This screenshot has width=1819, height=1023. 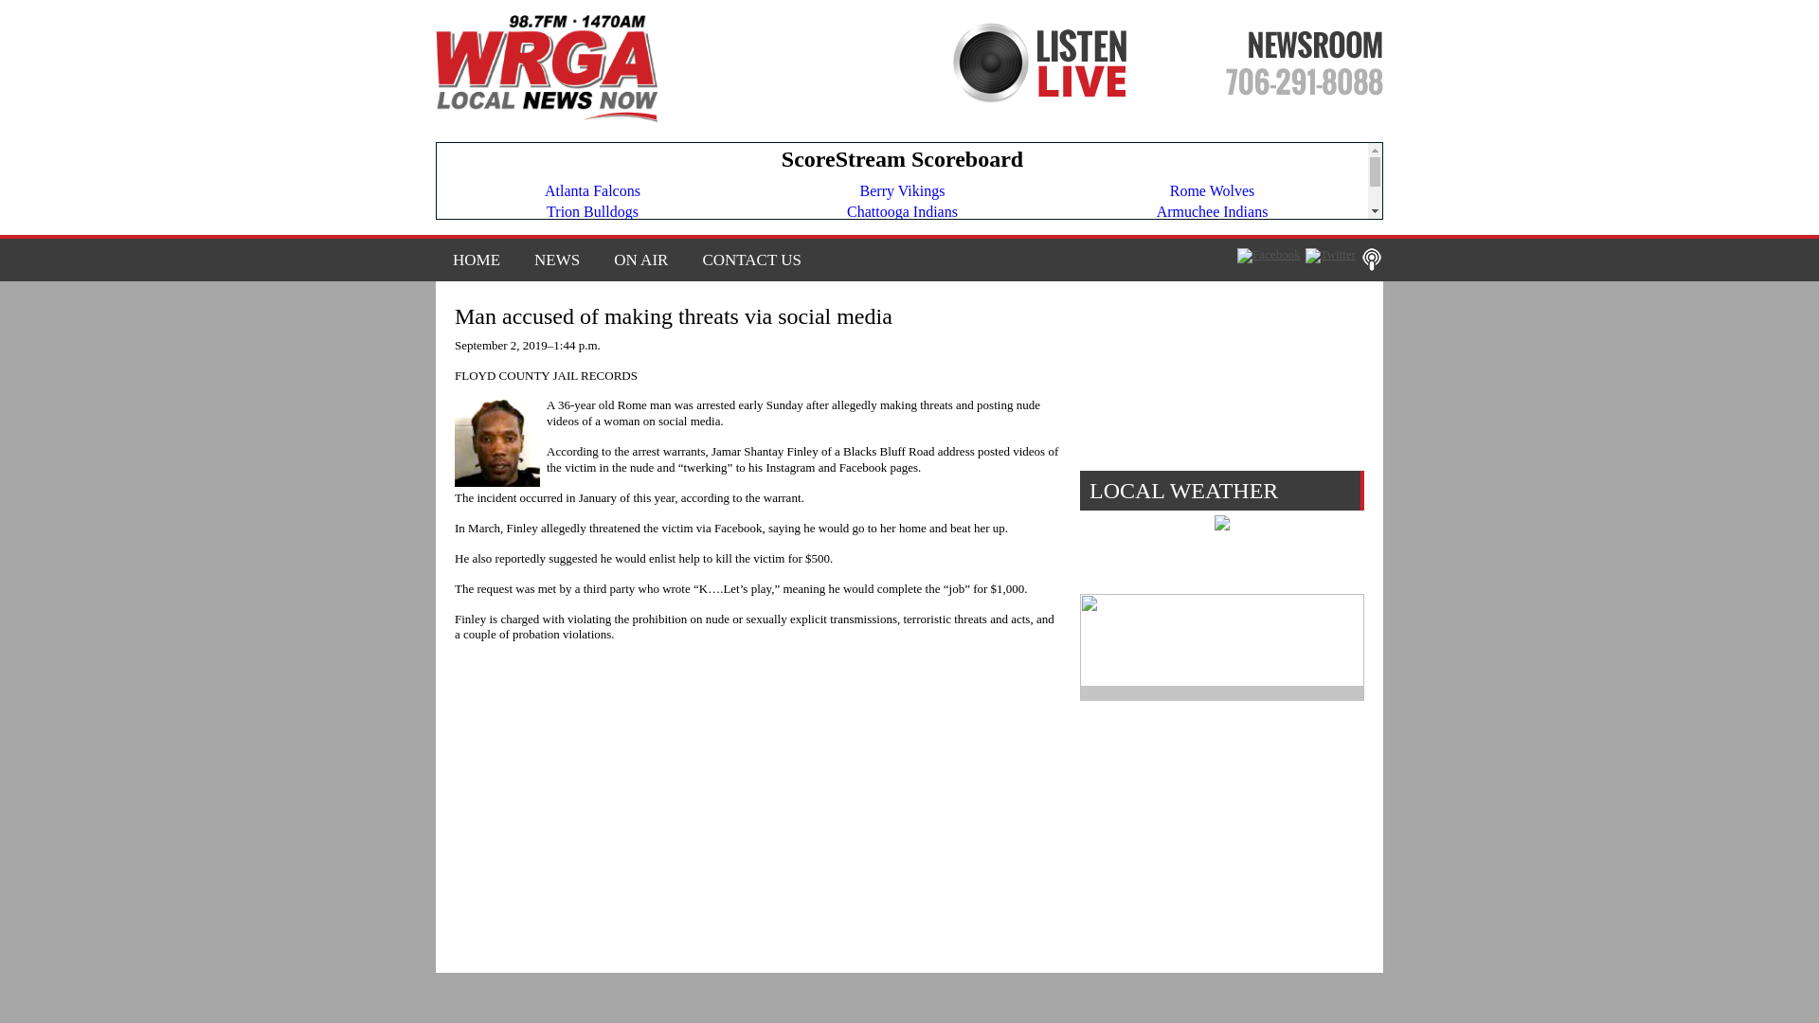 What do you see at coordinates (1268, 256) in the screenshot?
I see `Facebook` at bounding box center [1268, 256].